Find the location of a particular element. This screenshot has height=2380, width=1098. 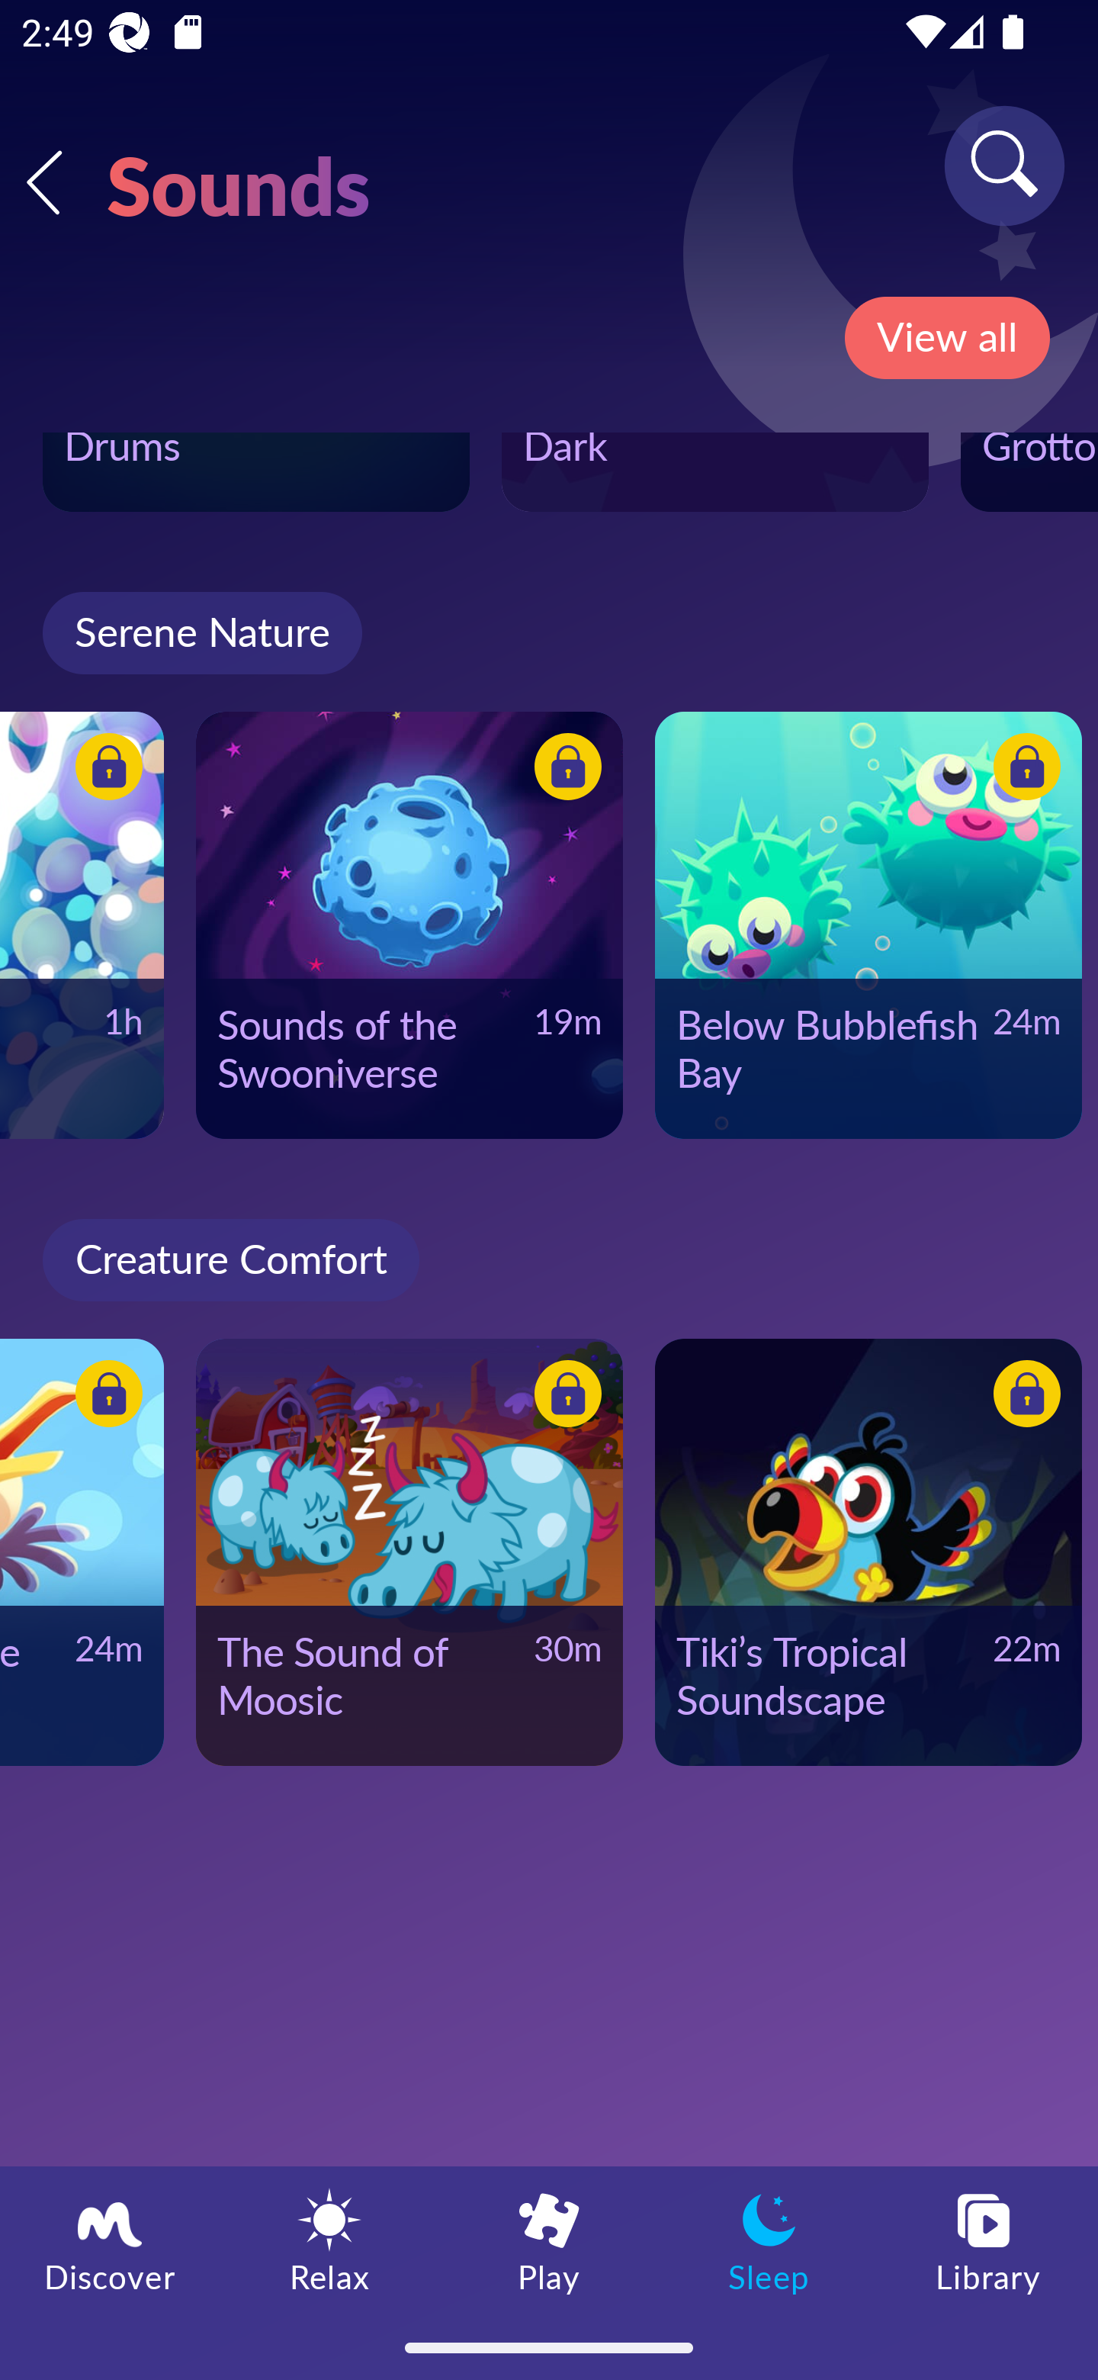

Button is located at coordinates (563, 770).